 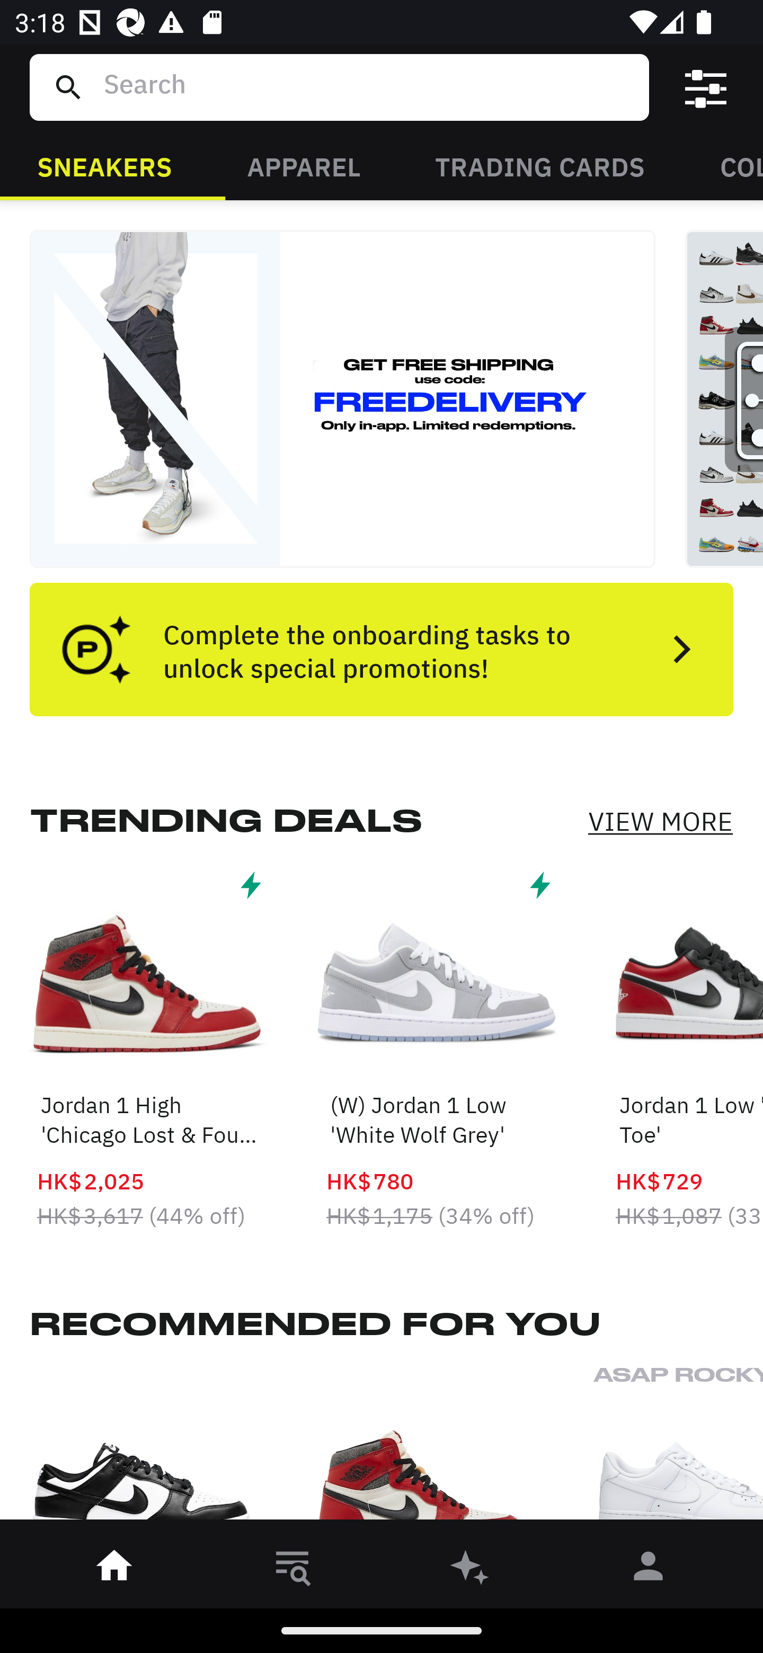 What do you see at coordinates (649, 1569) in the screenshot?
I see `󰀄` at bounding box center [649, 1569].